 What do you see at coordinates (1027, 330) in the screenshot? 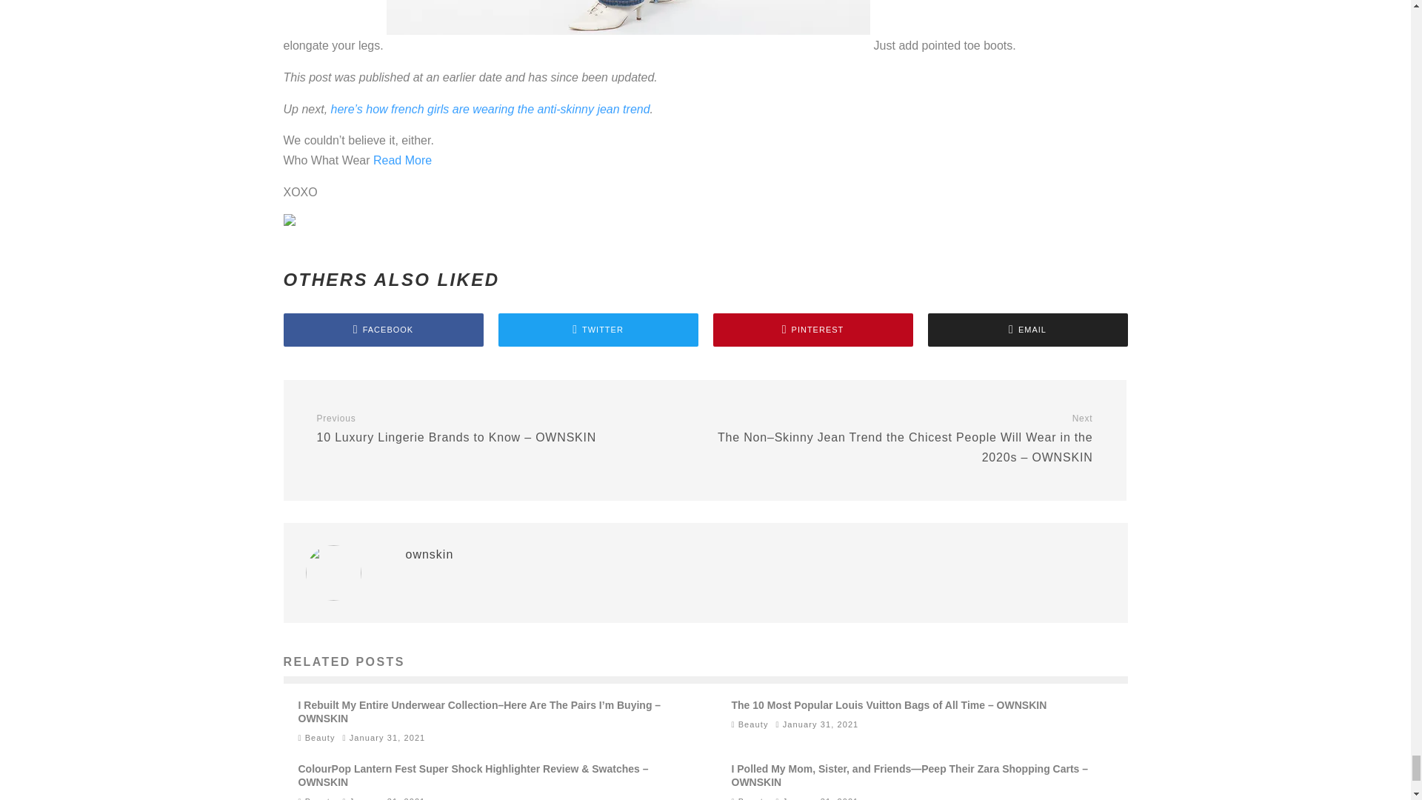
I see `EMAIL` at bounding box center [1027, 330].